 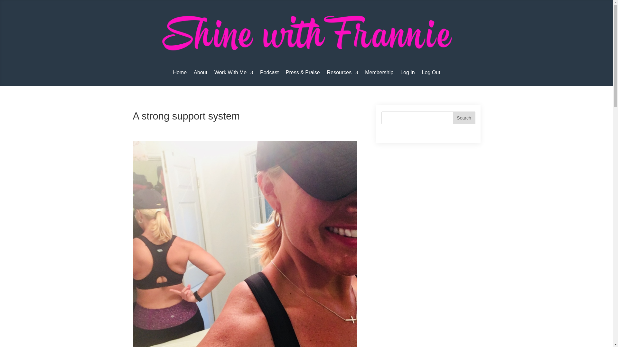 I want to click on Podcast, so click(x=269, y=74).